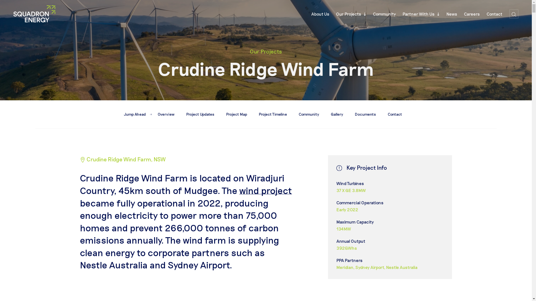 Image resolution: width=536 pixels, height=301 pixels. What do you see at coordinates (365, 114) in the screenshot?
I see `Documents` at bounding box center [365, 114].